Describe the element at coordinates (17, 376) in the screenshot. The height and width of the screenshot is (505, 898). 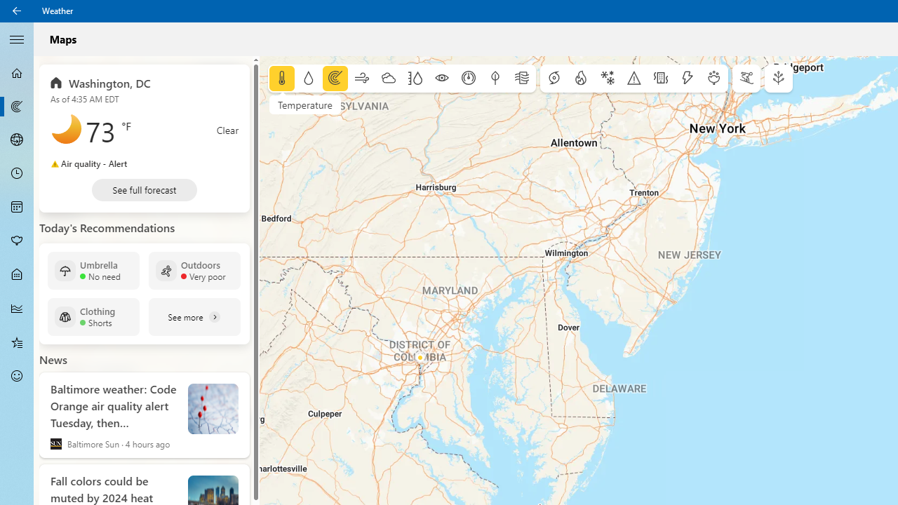
I see `Send Feedback - Not Selected` at that location.